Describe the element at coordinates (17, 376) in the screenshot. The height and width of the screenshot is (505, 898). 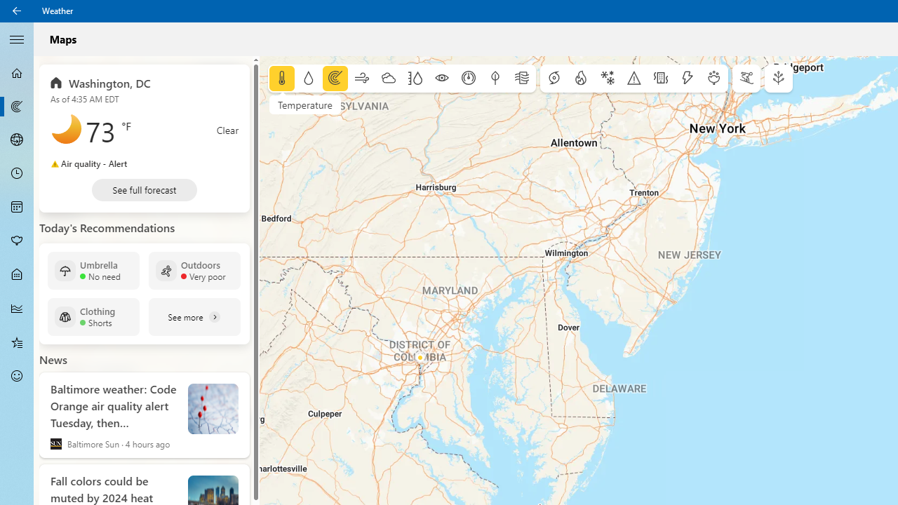
I see `Send Feedback - Not Selected` at that location.